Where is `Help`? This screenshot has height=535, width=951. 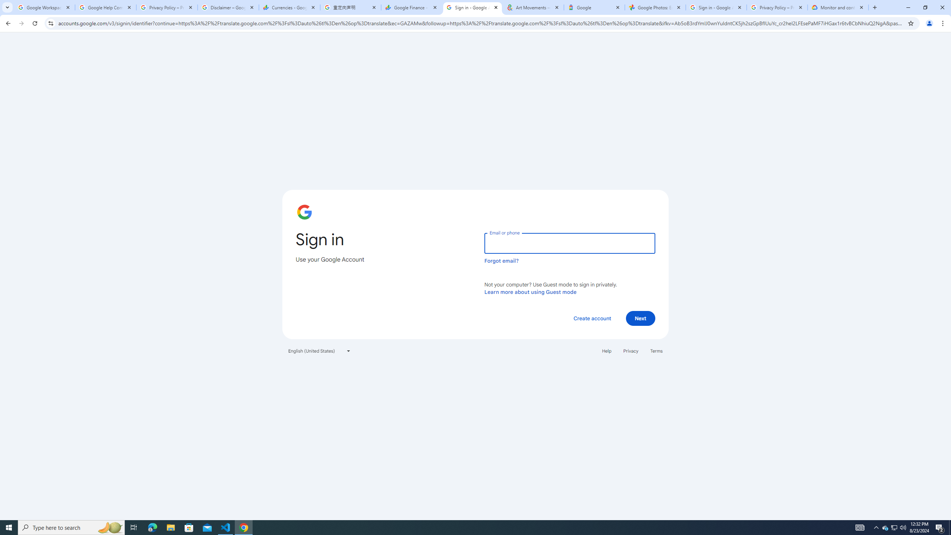
Help is located at coordinates (606, 351).